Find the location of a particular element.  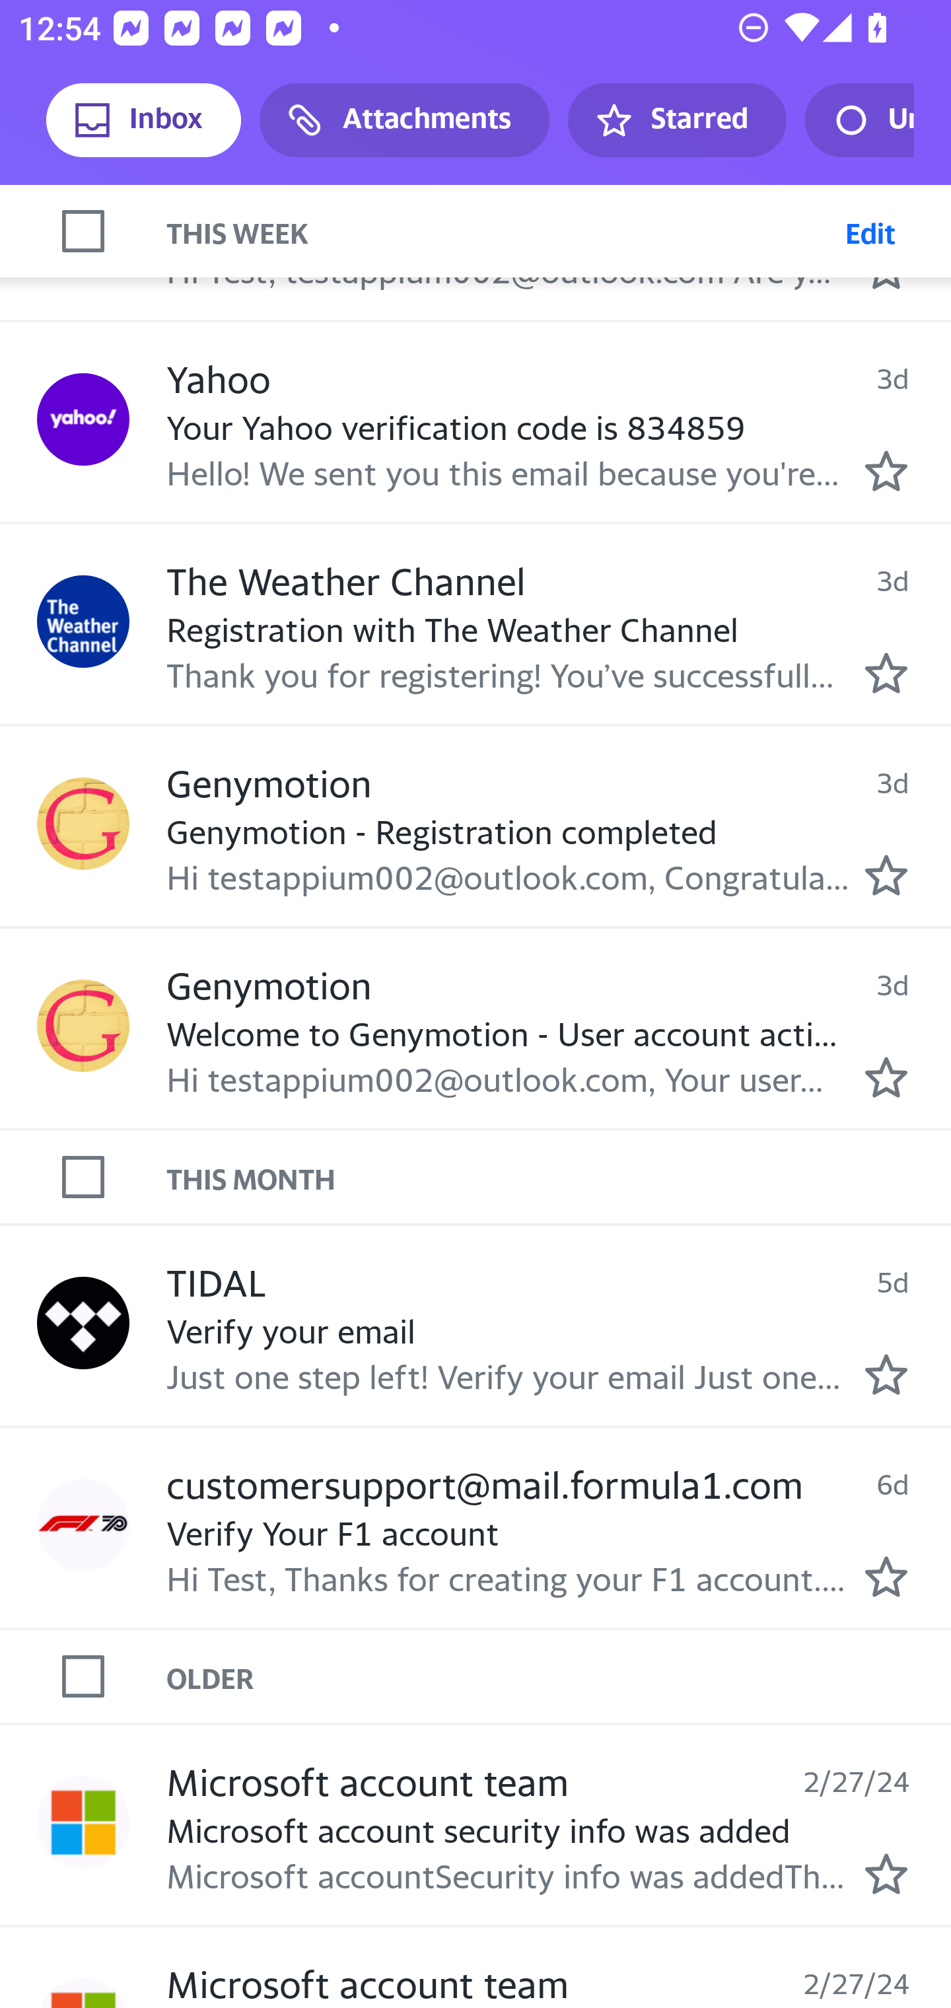

Mark as starred. is located at coordinates (886, 673).